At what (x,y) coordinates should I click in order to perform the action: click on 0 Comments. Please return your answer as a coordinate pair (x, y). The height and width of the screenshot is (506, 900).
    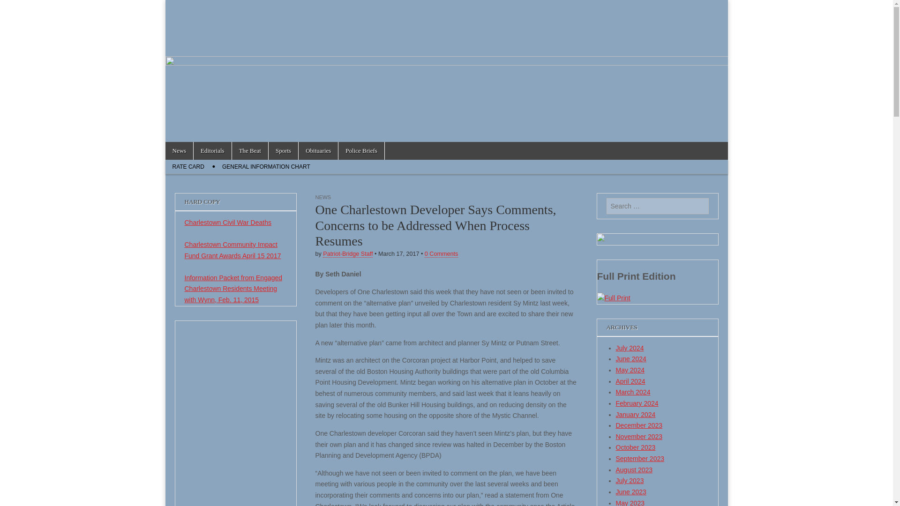
    Looking at the image, I should click on (442, 254).